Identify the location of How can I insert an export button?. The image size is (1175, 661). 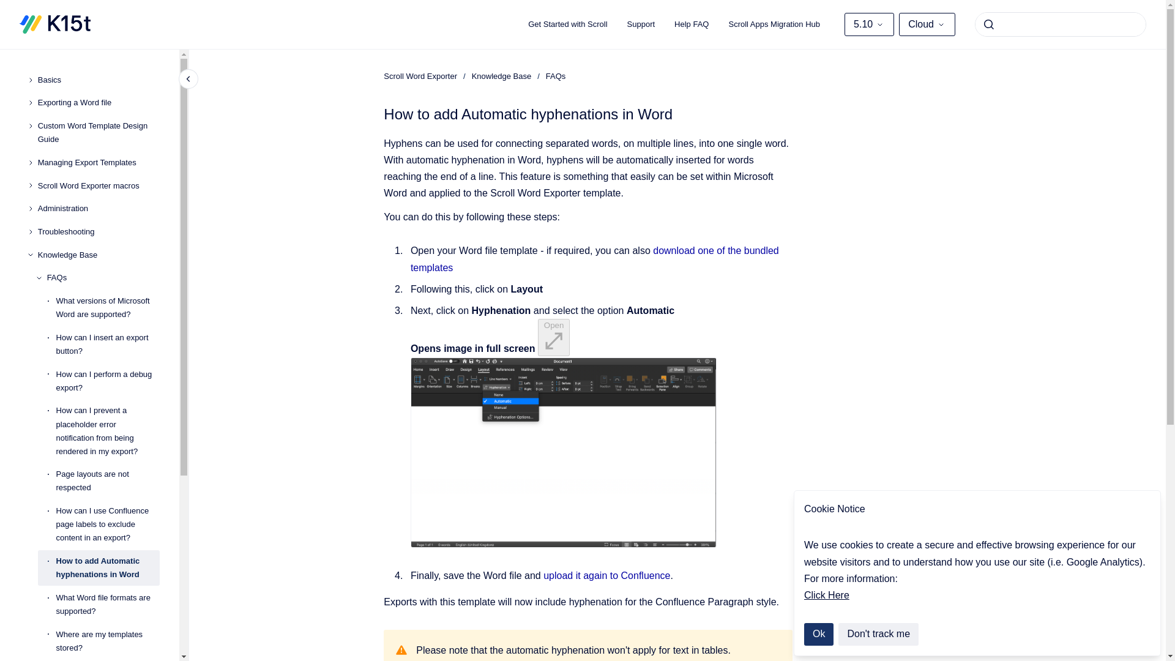
(108, 344).